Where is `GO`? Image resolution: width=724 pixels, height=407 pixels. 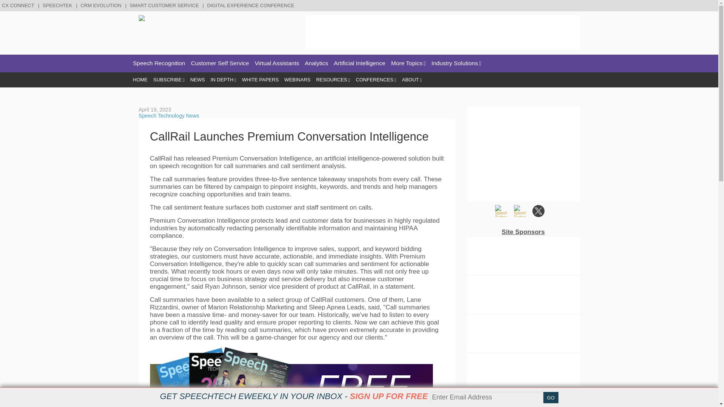
GO is located at coordinates (551, 398).